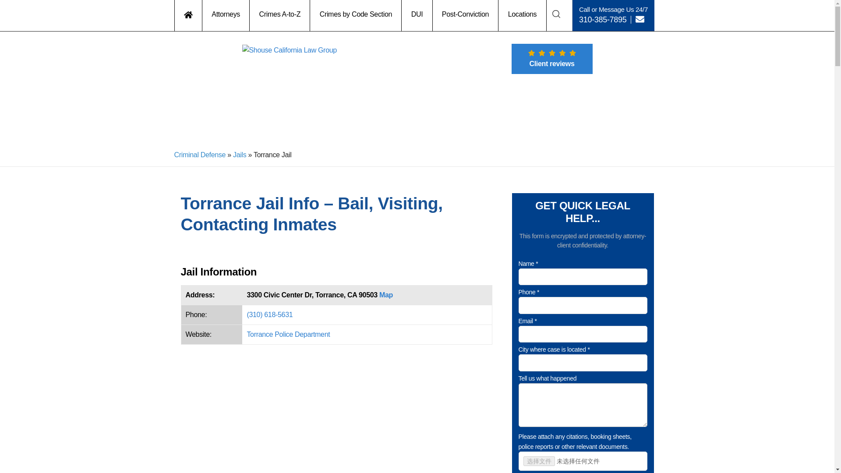 This screenshot has width=841, height=473. What do you see at coordinates (356, 16) in the screenshot?
I see `Crimes by Code Section` at bounding box center [356, 16].